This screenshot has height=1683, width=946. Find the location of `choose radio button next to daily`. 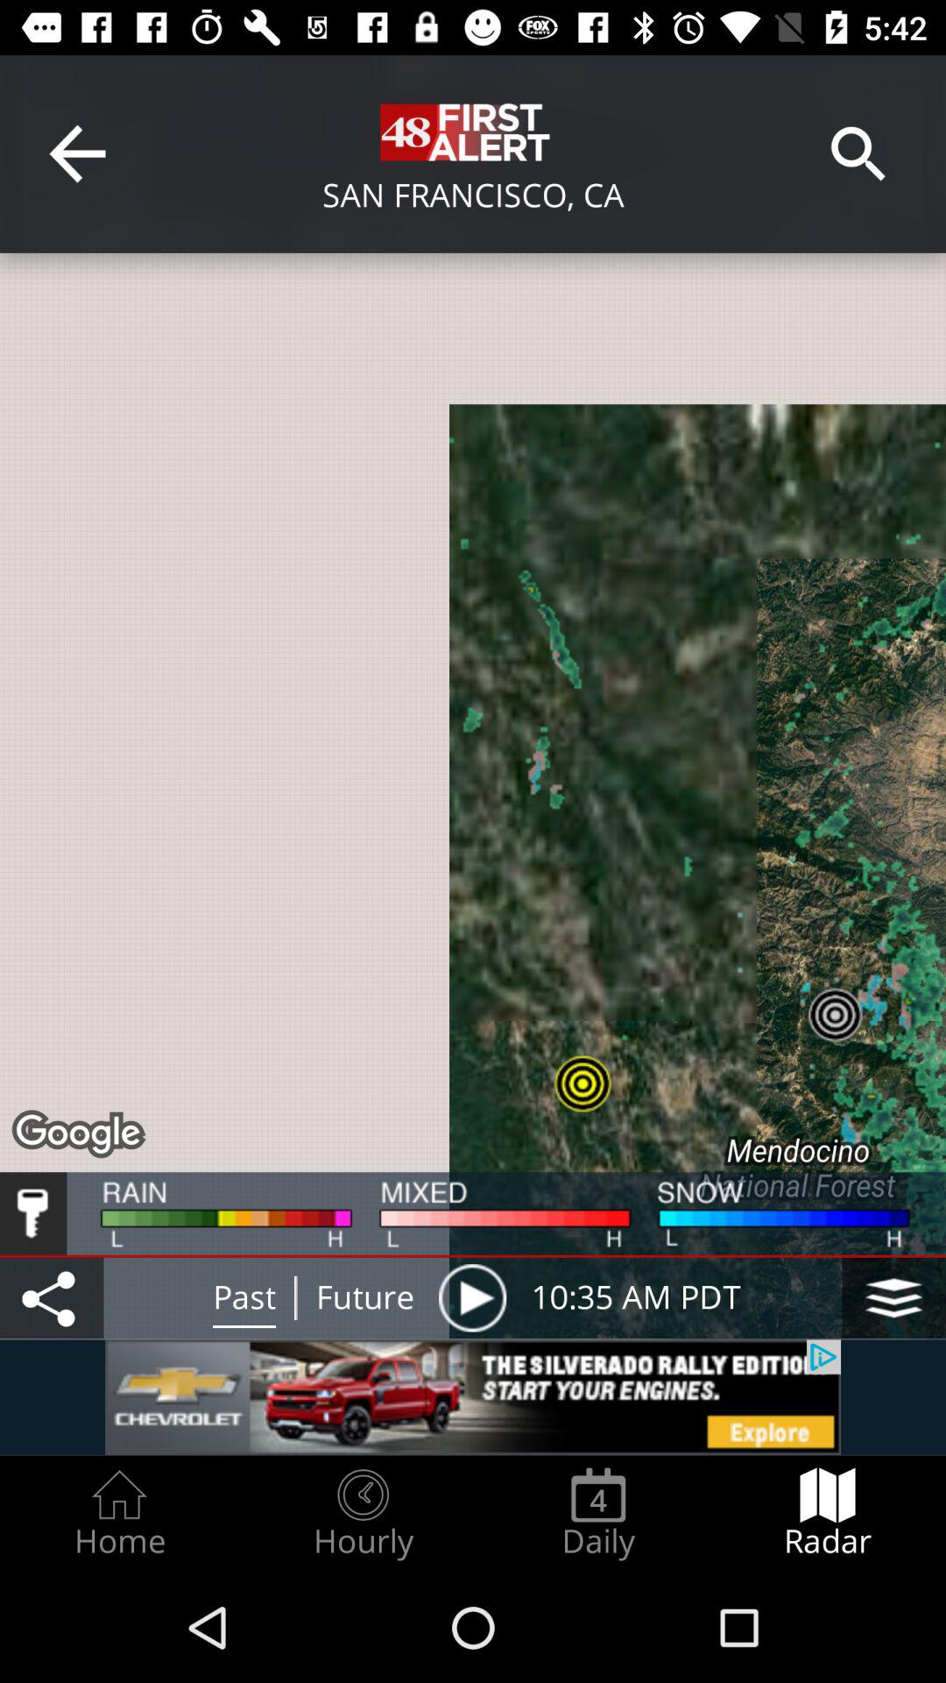

choose radio button next to daily is located at coordinates (363, 1513).